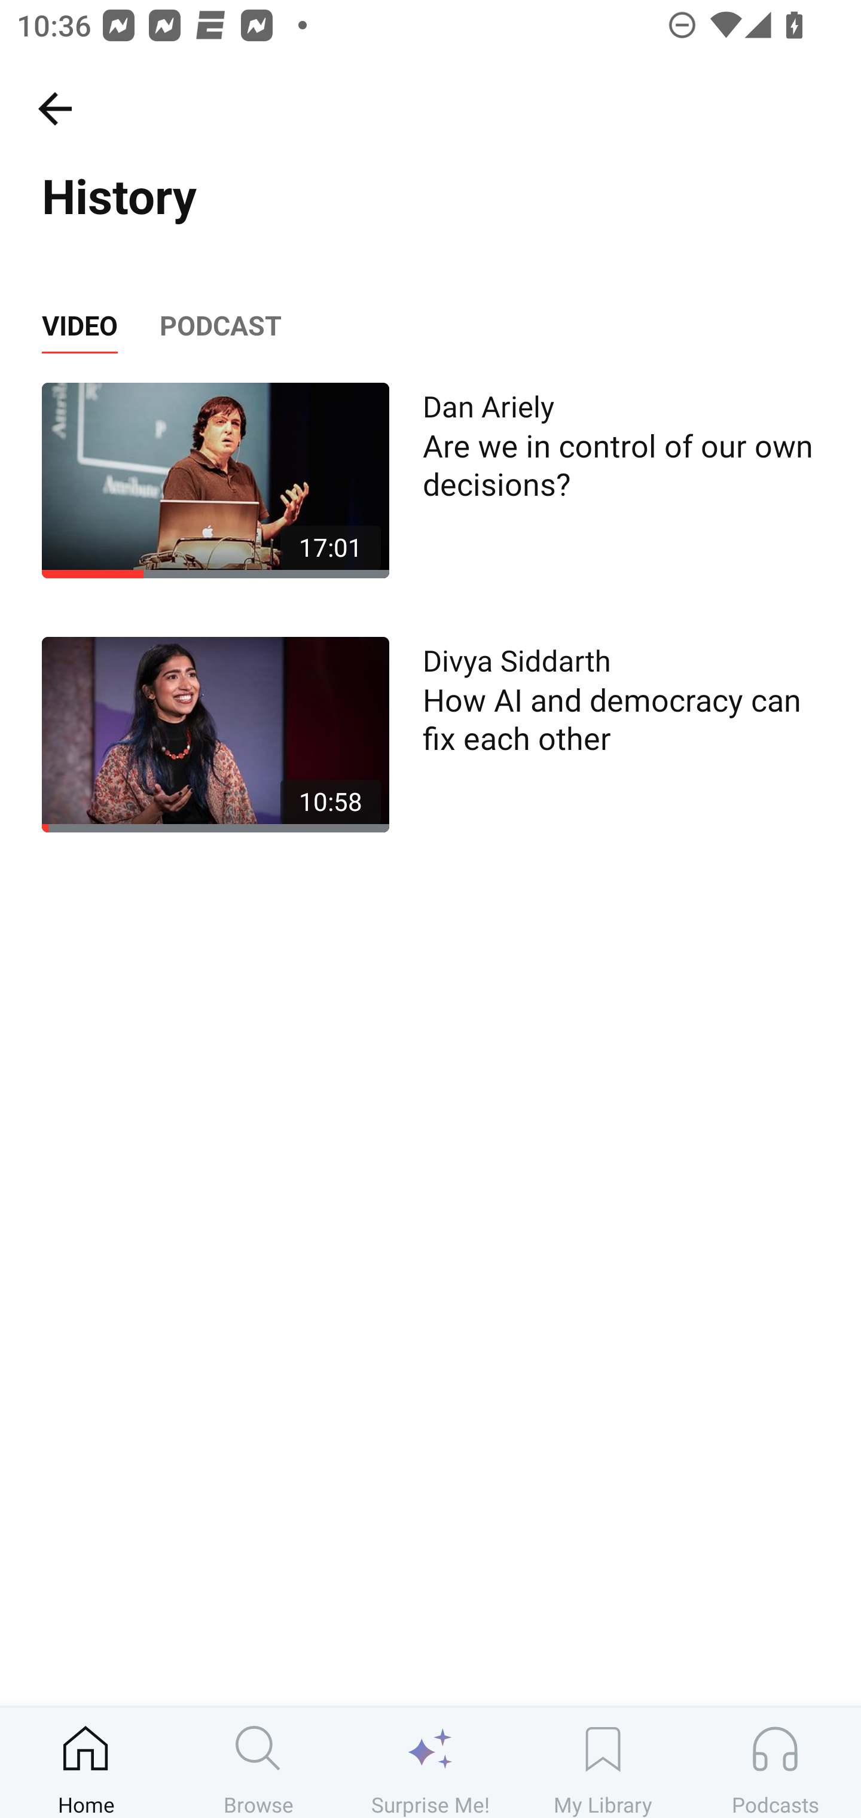 Image resolution: width=861 pixels, height=1818 pixels. Describe the element at coordinates (775, 1762) in the screenshot. I see `Podcasts` at that location.